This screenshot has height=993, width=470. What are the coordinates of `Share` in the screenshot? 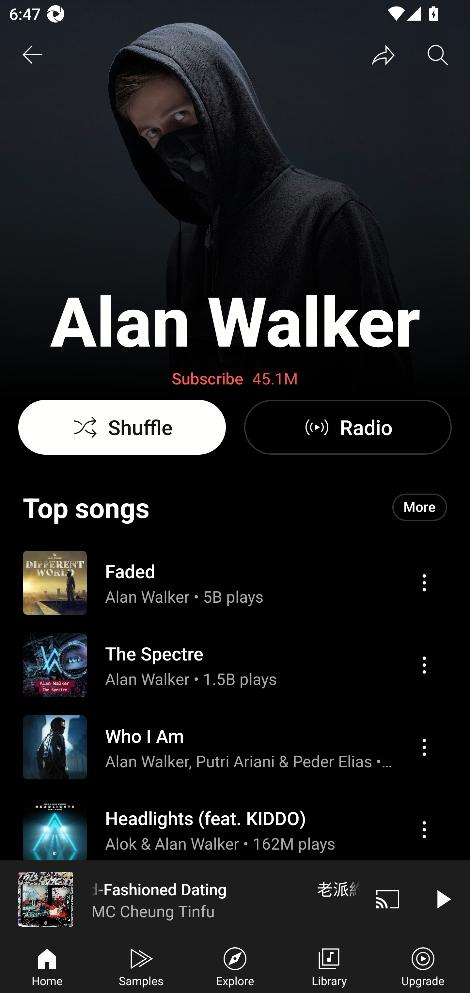 It's located at (383, 55).